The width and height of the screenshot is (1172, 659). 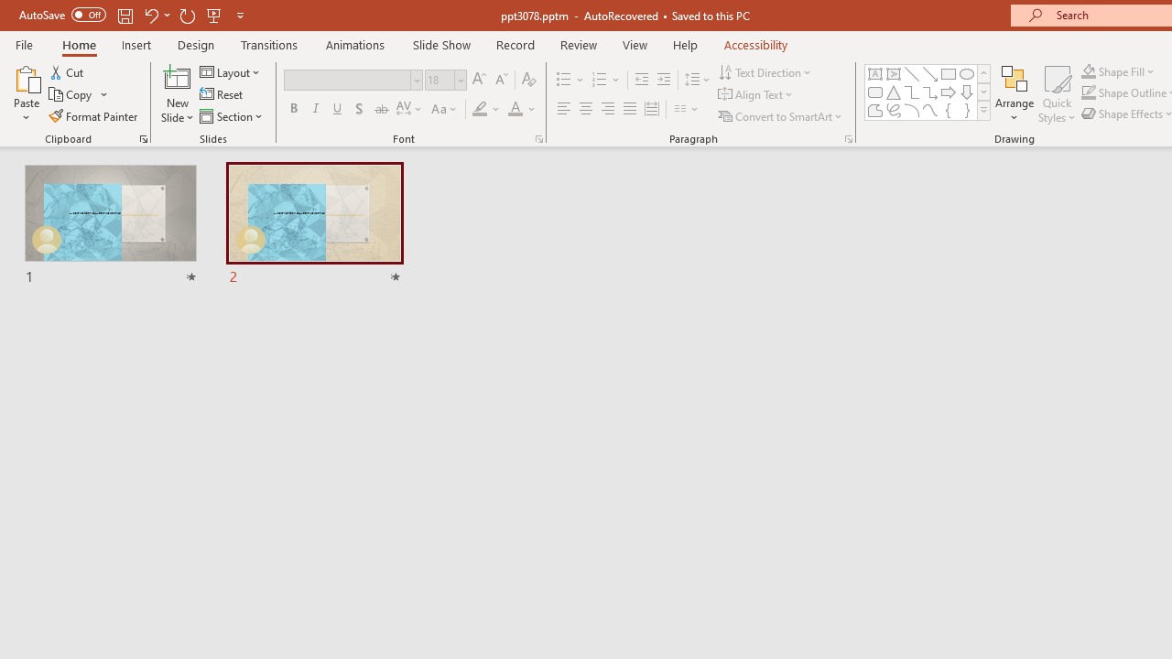 I want to click on Convert to SmartArt, so click(x=781, y=115).